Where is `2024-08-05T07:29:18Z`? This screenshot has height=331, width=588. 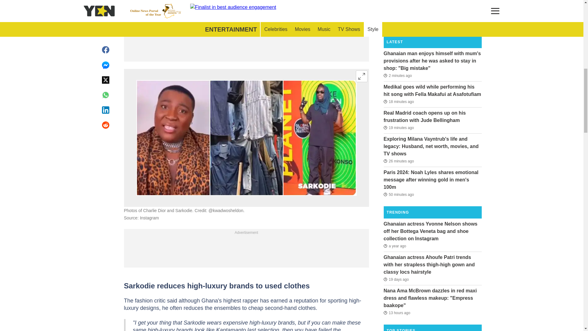 2024-08-05T07:29:18Z is located at coordinates (398, 75).